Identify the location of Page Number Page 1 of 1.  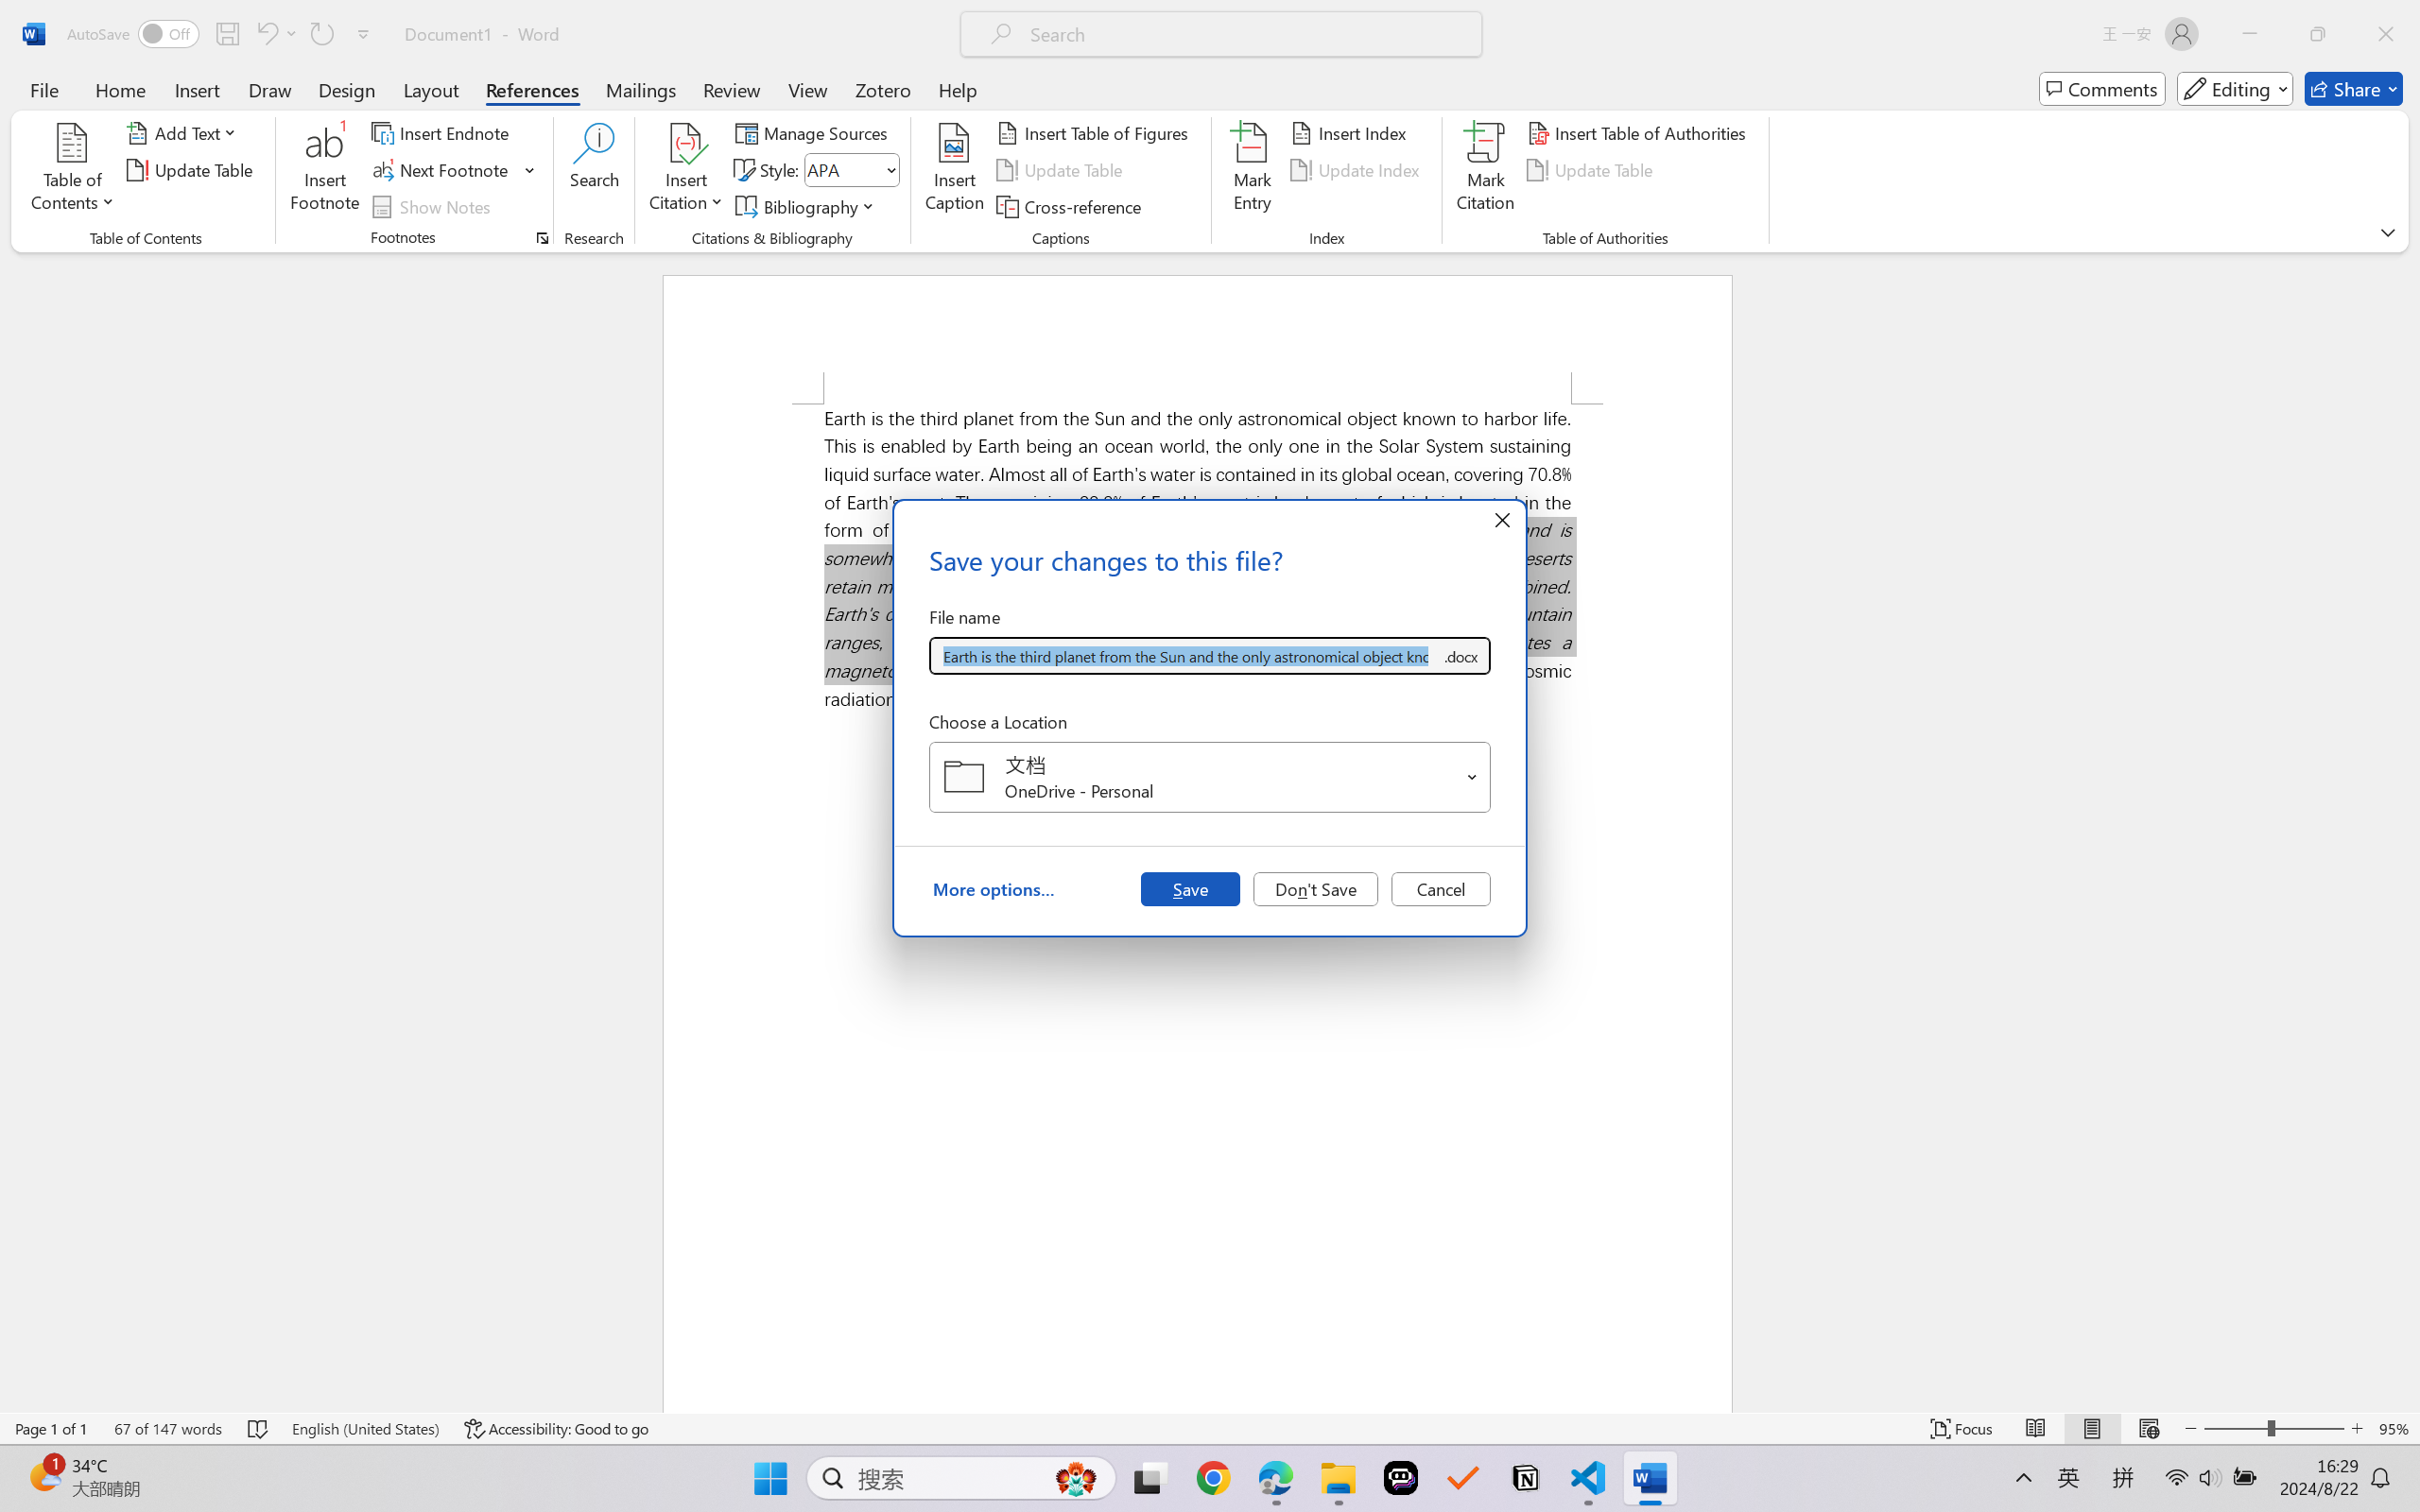
(51, 1429).